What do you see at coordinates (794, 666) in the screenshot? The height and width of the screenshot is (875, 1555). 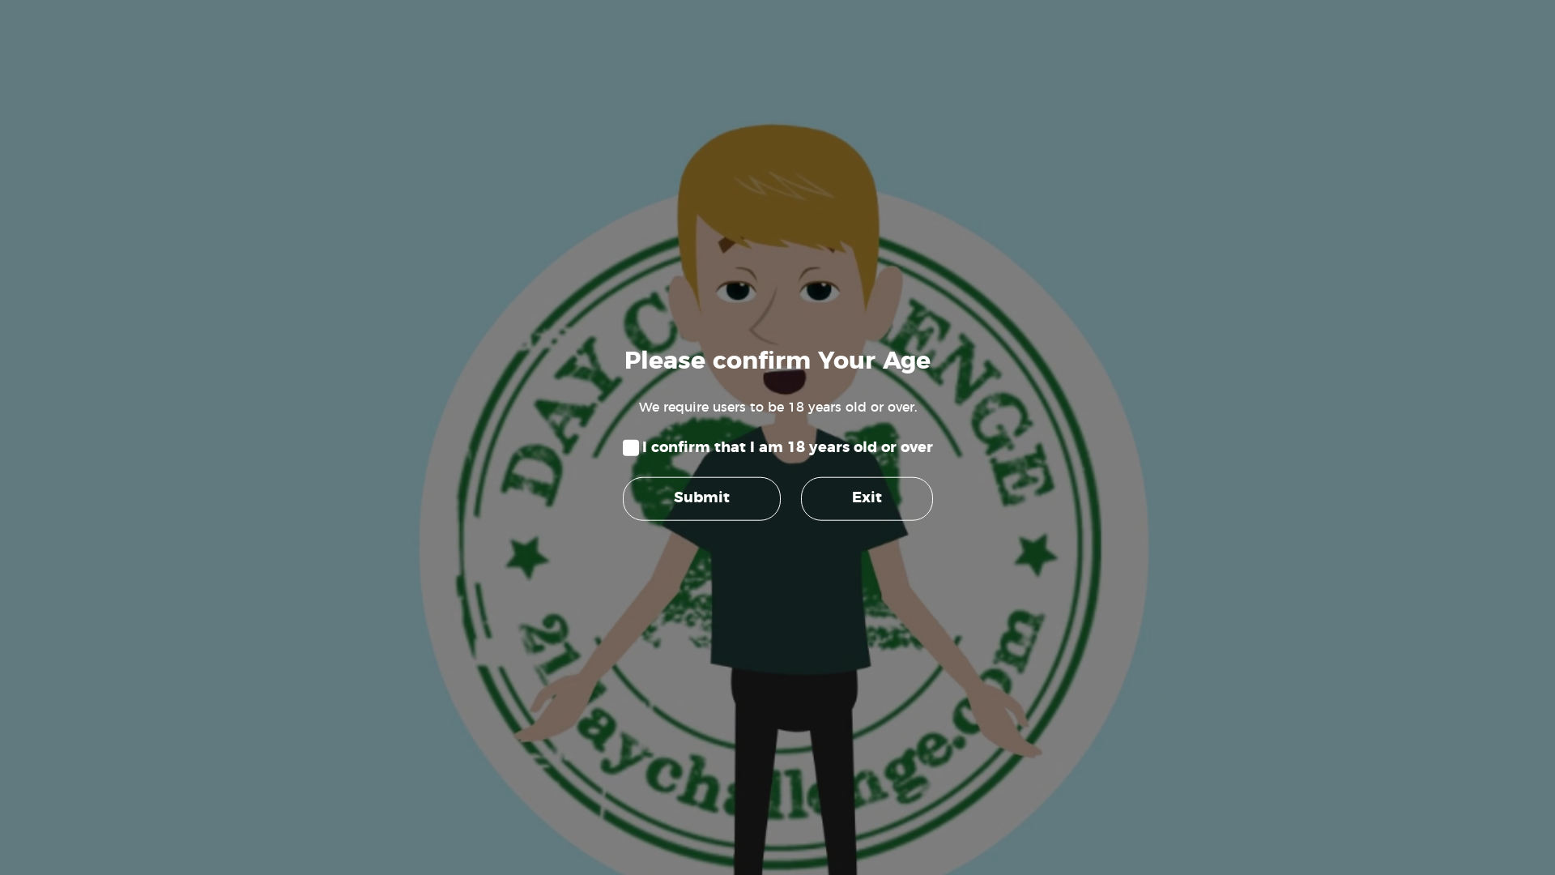 I see `Privacy Policy` at bounding box center [794, 666].